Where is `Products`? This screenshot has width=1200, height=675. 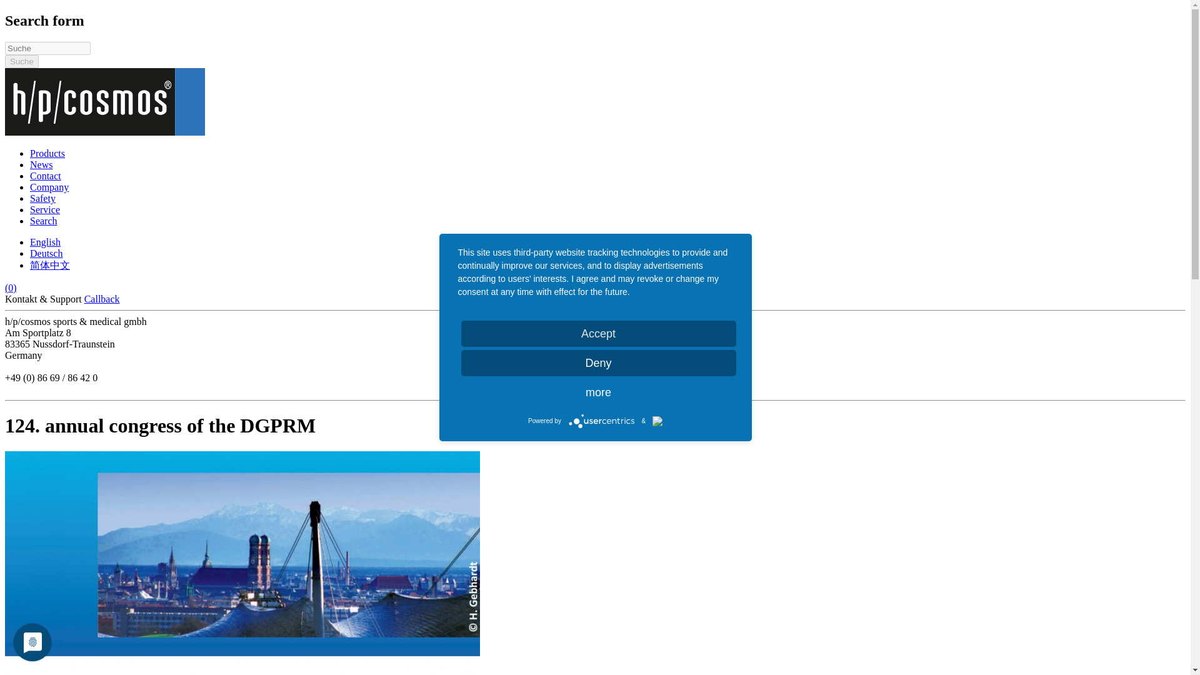 Products is located at coordinates (47, 152).